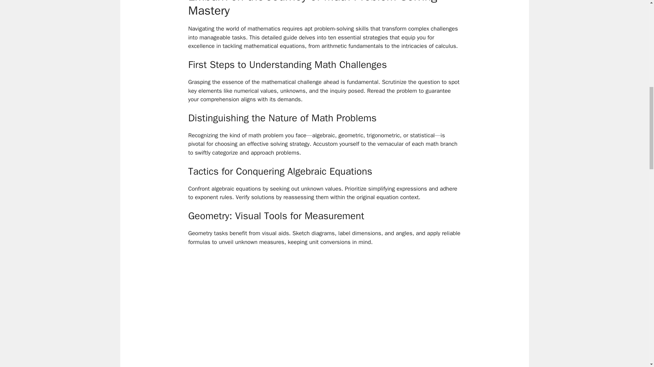 The width and height of the screenshot is (654, 367). What do you see at coordinates (632, 322) in the screenshot?
I see `Scroll back to top` at bounding box center [632, 322].